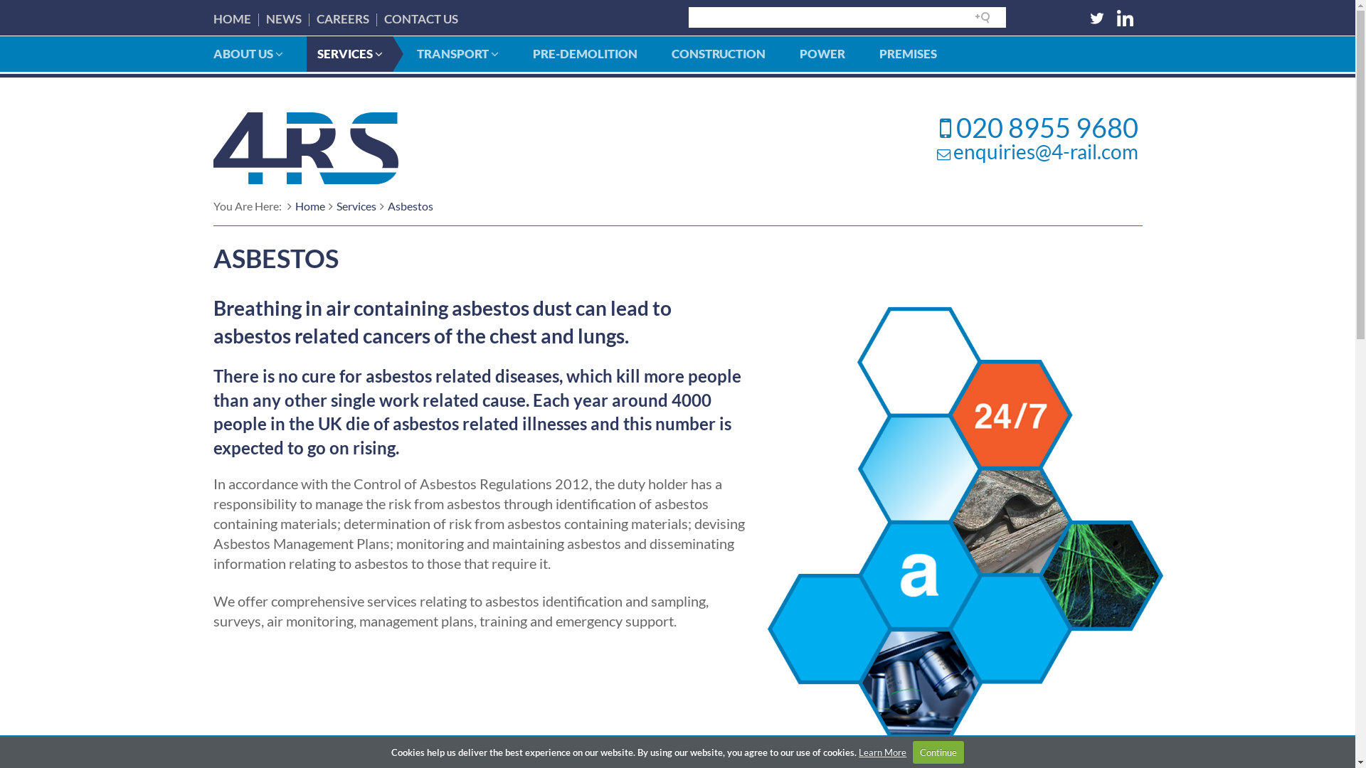 This screenshot has height=768, width=1366. I want to click on CAREERS, so click(342, 18).